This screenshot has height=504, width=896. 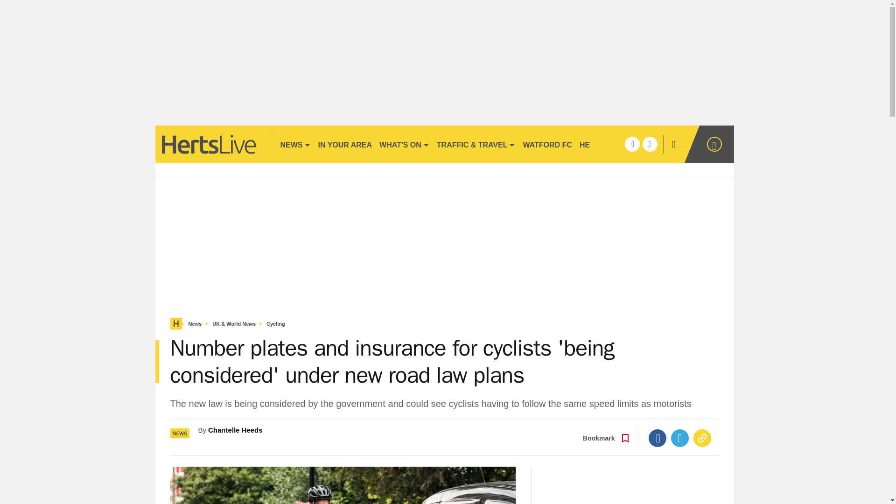 I want to click on WHAT'S ON, so click(x=404, y=144).